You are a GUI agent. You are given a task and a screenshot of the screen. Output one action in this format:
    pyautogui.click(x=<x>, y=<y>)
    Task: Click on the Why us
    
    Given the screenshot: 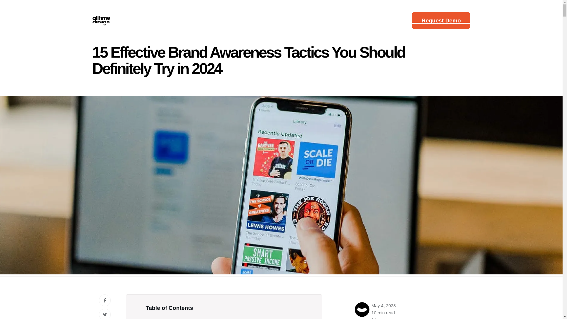 What is the action you would take?
    pyautogui.click(x=182, y=20)
    